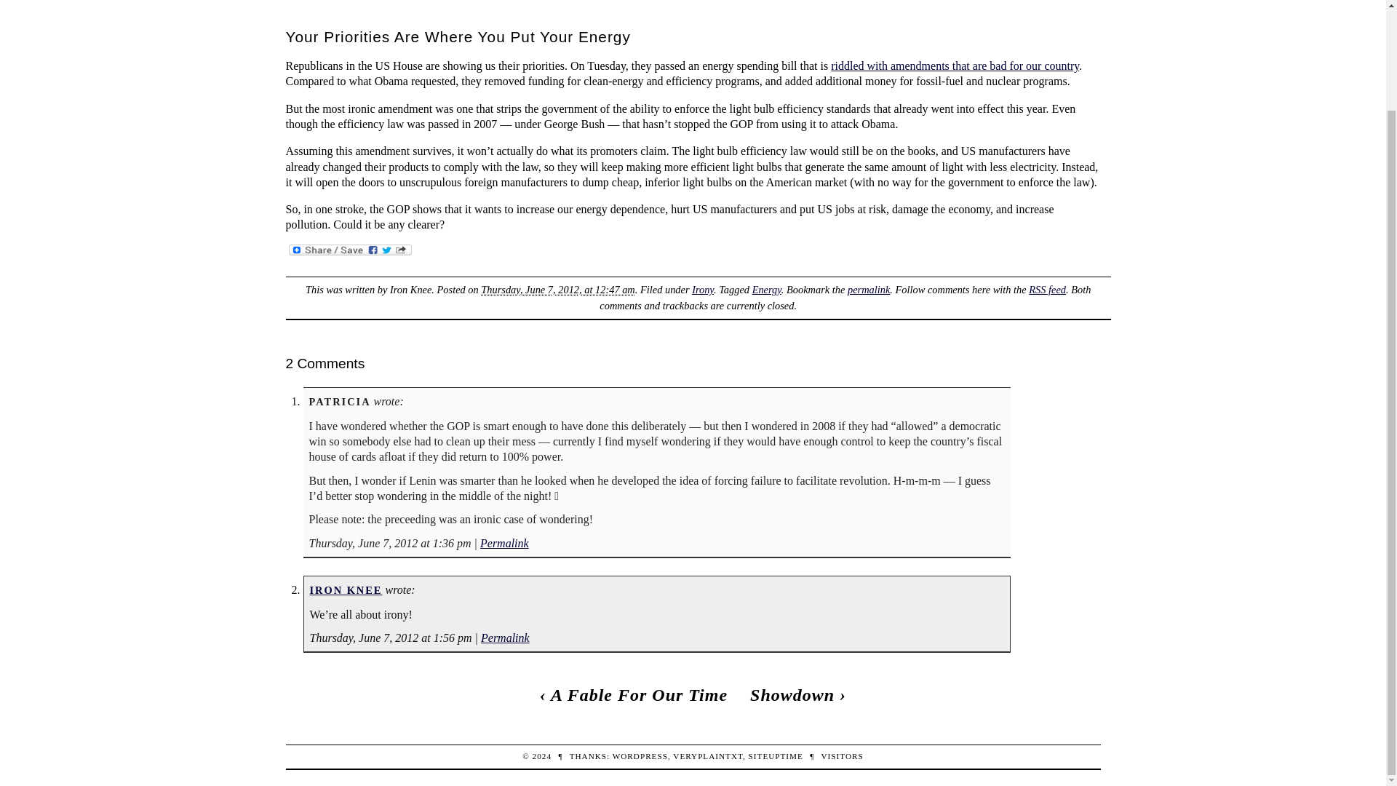  What do you see at coordinates (505, 638) in the screenshot?
I see `Permalink to this comment` at bounding box center [505, 638].